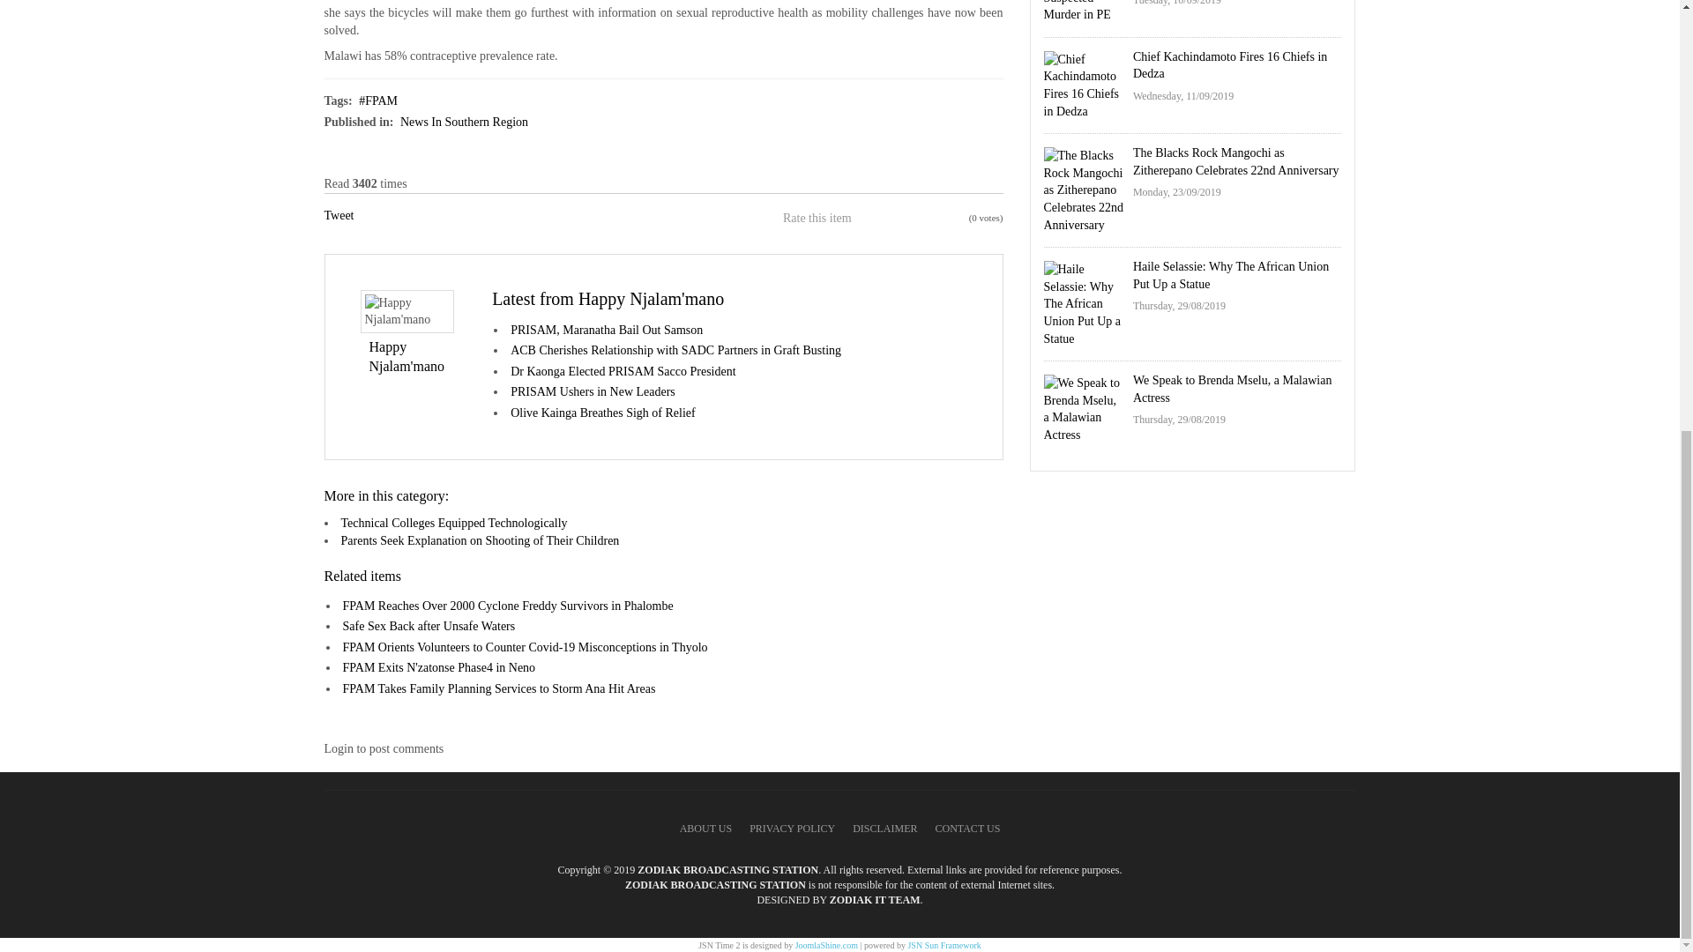 The height and width of the screenshot is (952, 1693). I want to click on JSN Sun Framework is the best Joomla template framework, so click(943, 945).